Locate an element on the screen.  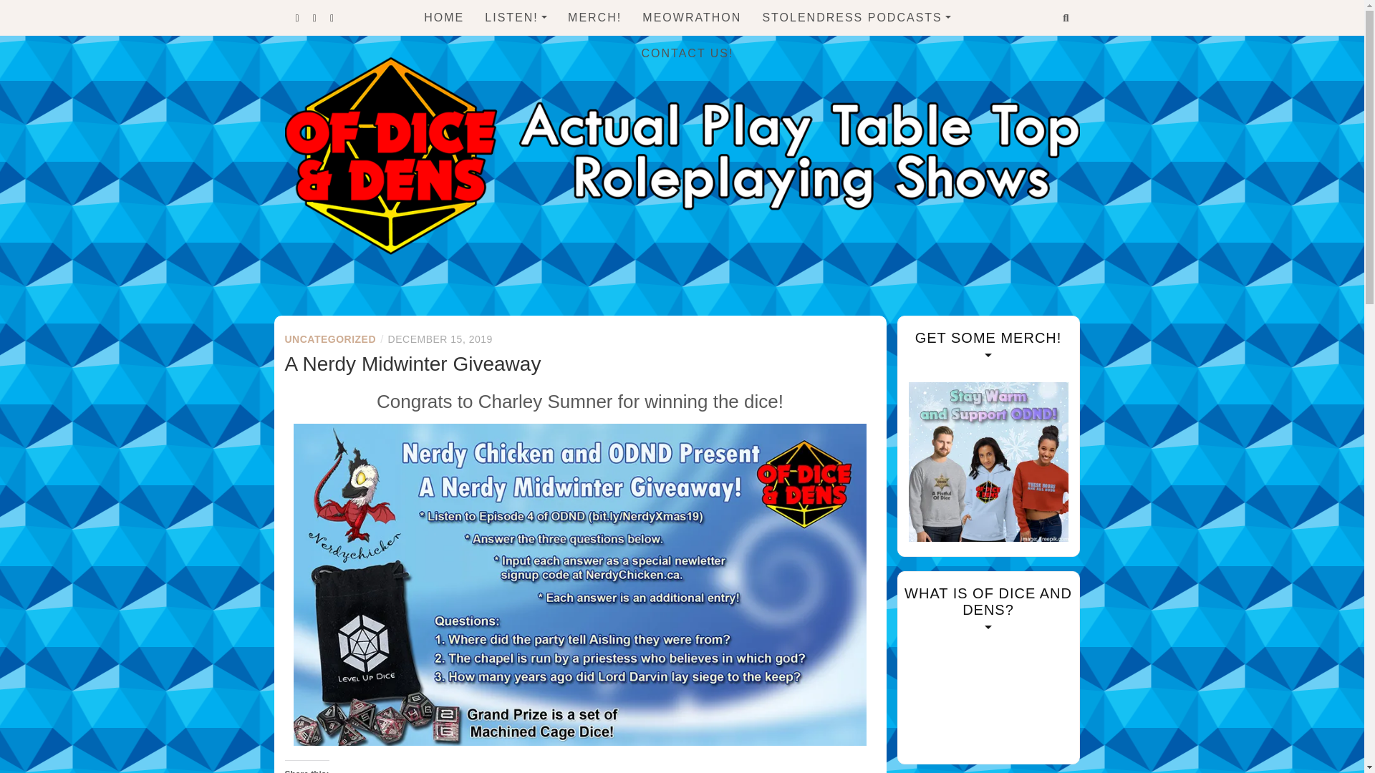
COMEDY ON VINYL is located at coordinates (855, 50).